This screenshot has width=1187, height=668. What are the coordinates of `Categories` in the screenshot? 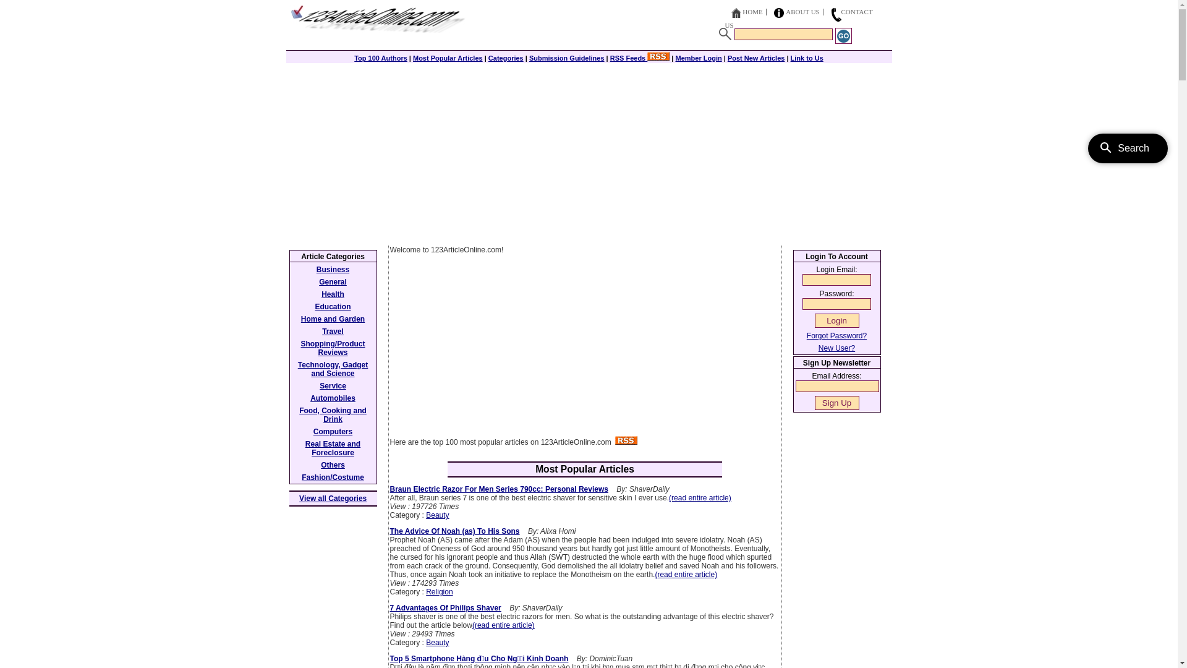 It's located at (506, 58).